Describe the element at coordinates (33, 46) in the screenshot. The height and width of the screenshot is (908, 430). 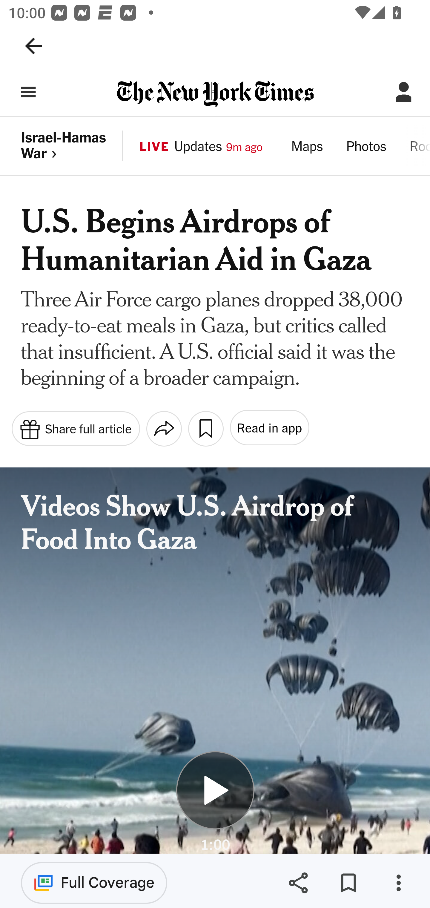
I see `Navigate up` at that location.